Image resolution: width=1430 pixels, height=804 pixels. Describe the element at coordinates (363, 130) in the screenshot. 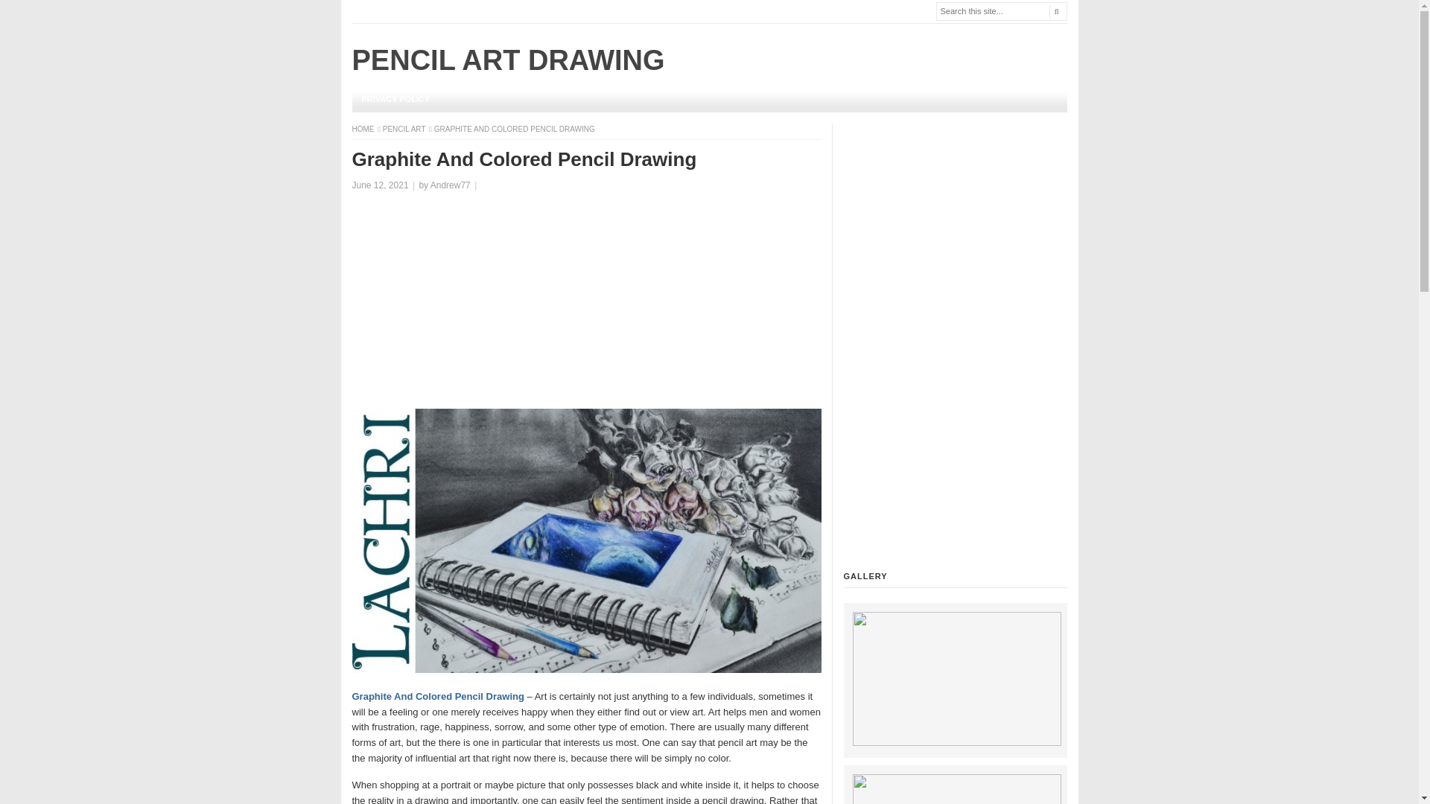

I see `Pencil Art Drawing` at that location.